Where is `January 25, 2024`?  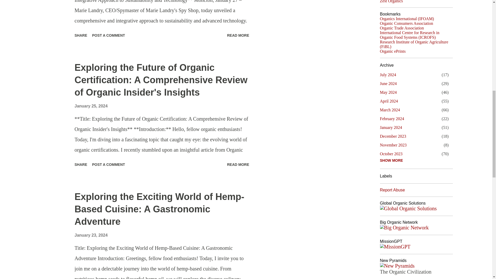 January 25, 2024 is located at coordinates (91, 106).